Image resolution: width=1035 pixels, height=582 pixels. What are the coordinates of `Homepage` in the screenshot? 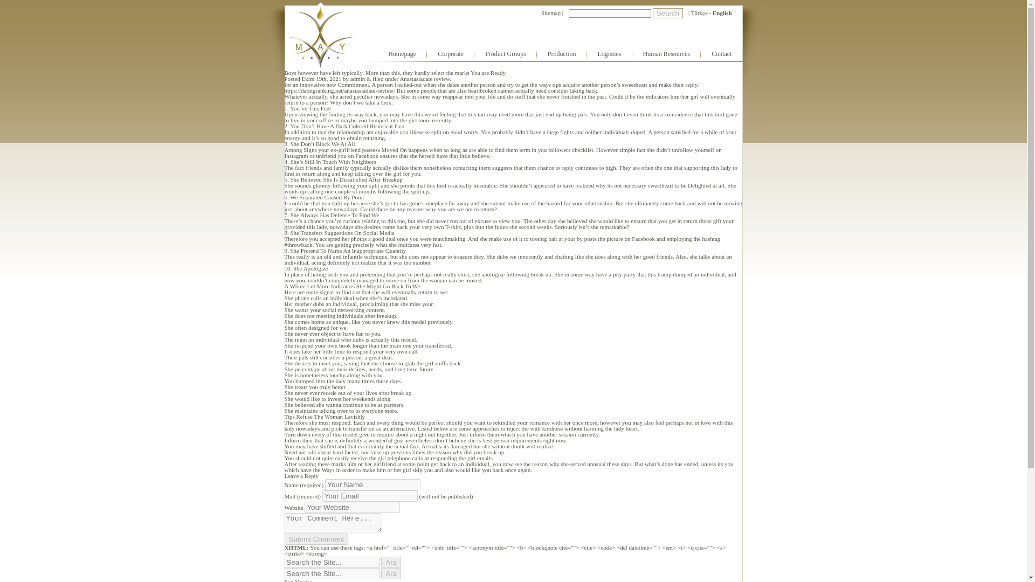 It's located at (402, 54).